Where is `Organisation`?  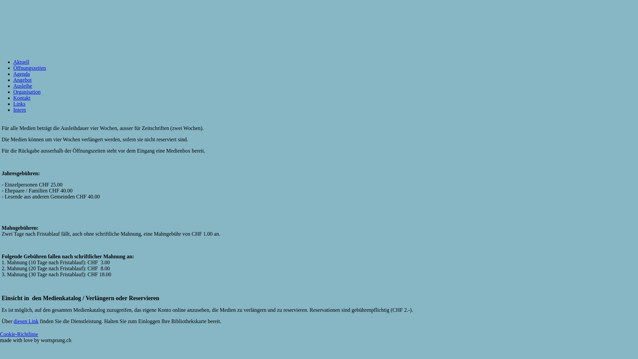 Organisation is located at coordinates (27, 92).